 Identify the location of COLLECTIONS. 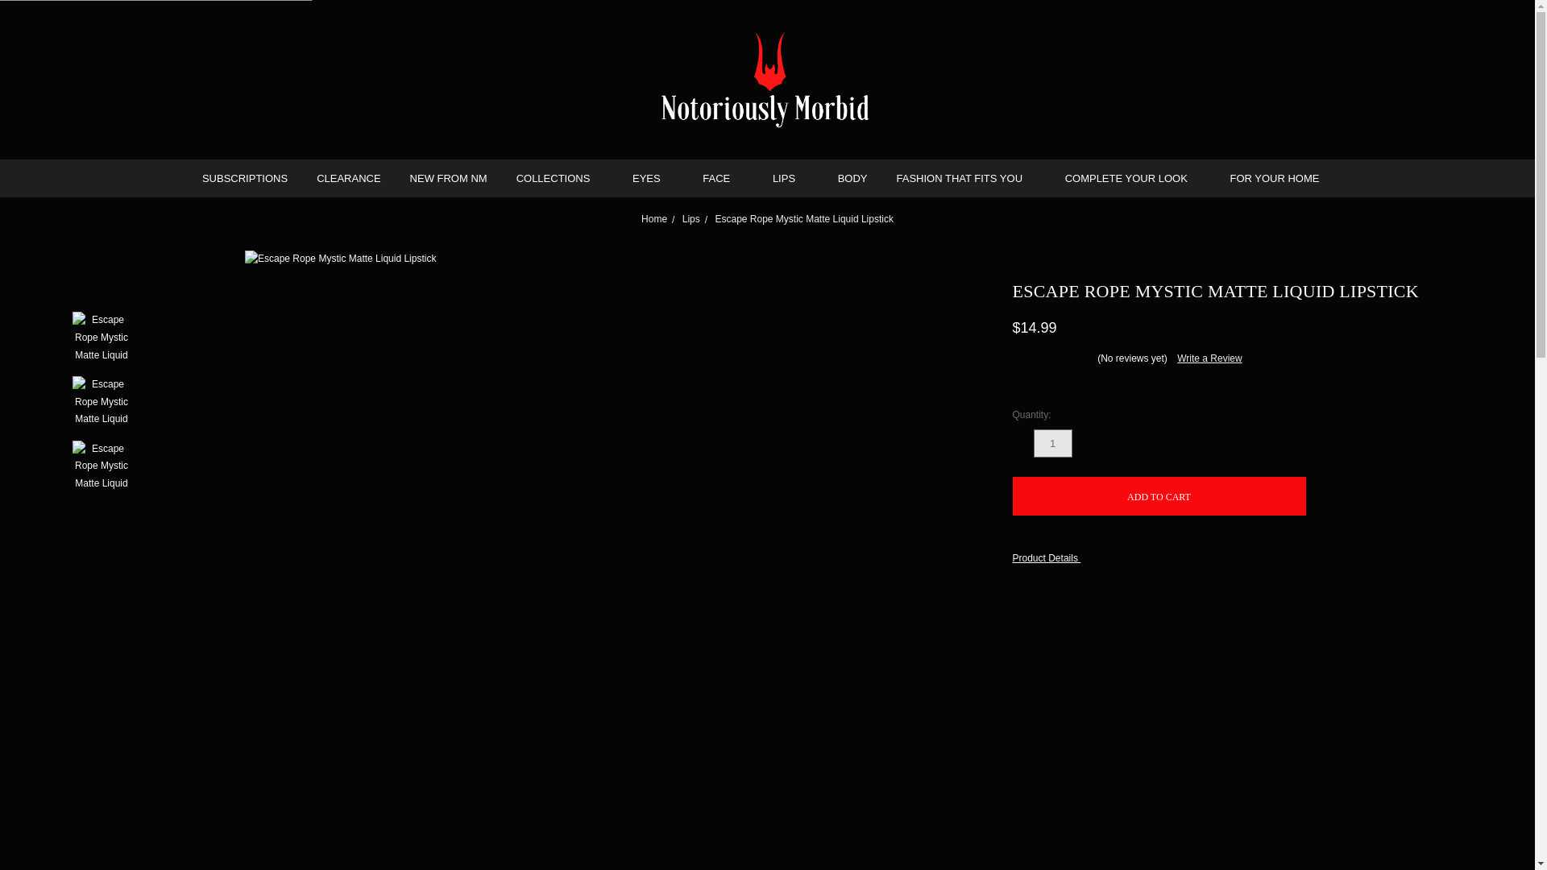
(559, 178).